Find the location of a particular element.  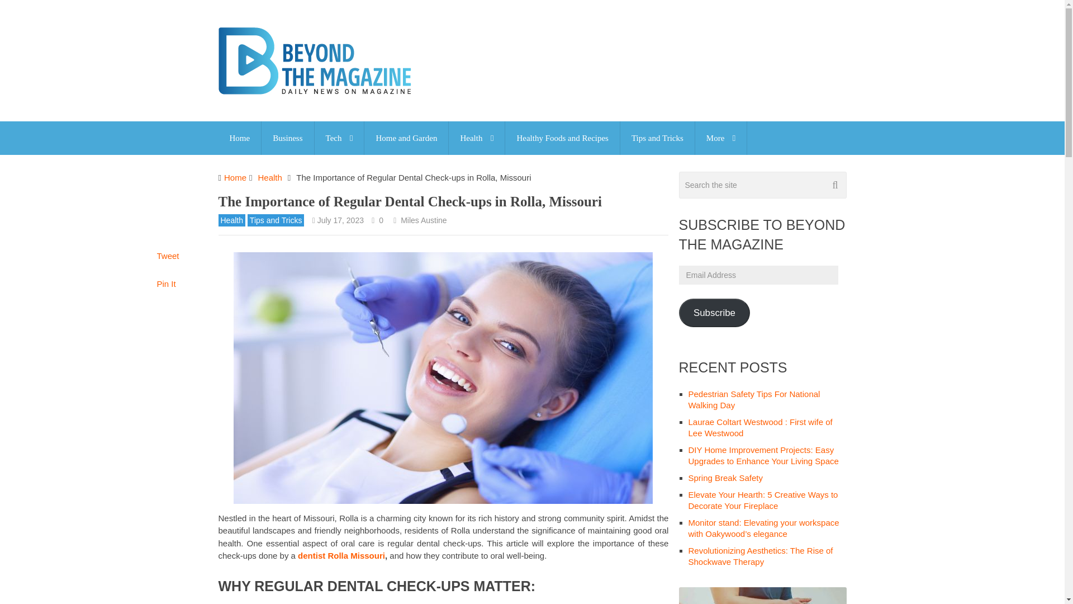

Home and Garden is located at coordinates (406, 138).